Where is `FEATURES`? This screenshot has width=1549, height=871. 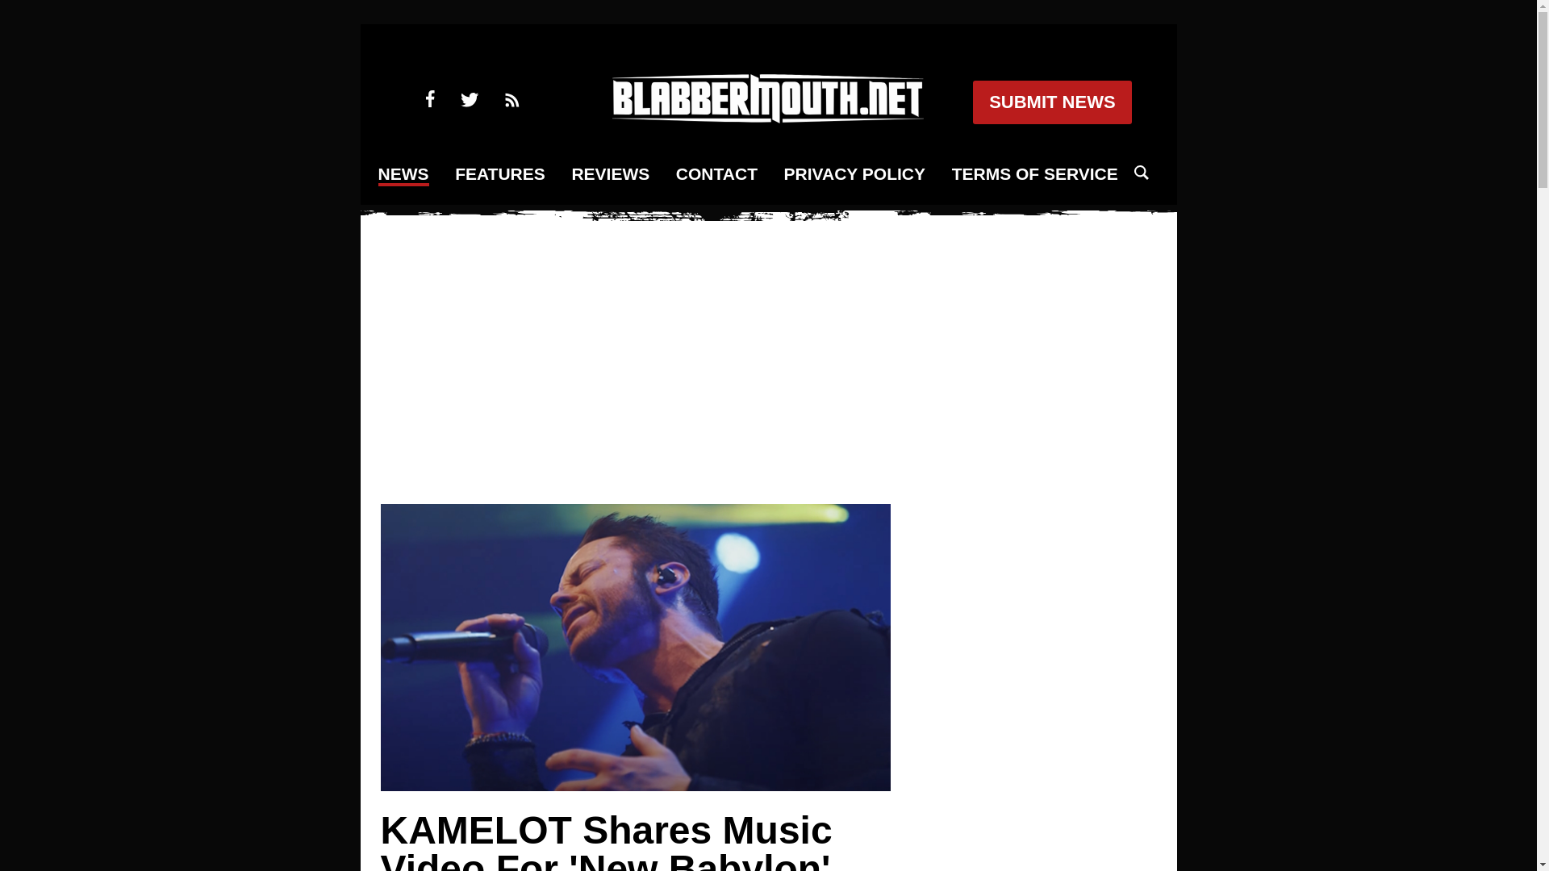 FEATURES is located at coordinates (500, 174).